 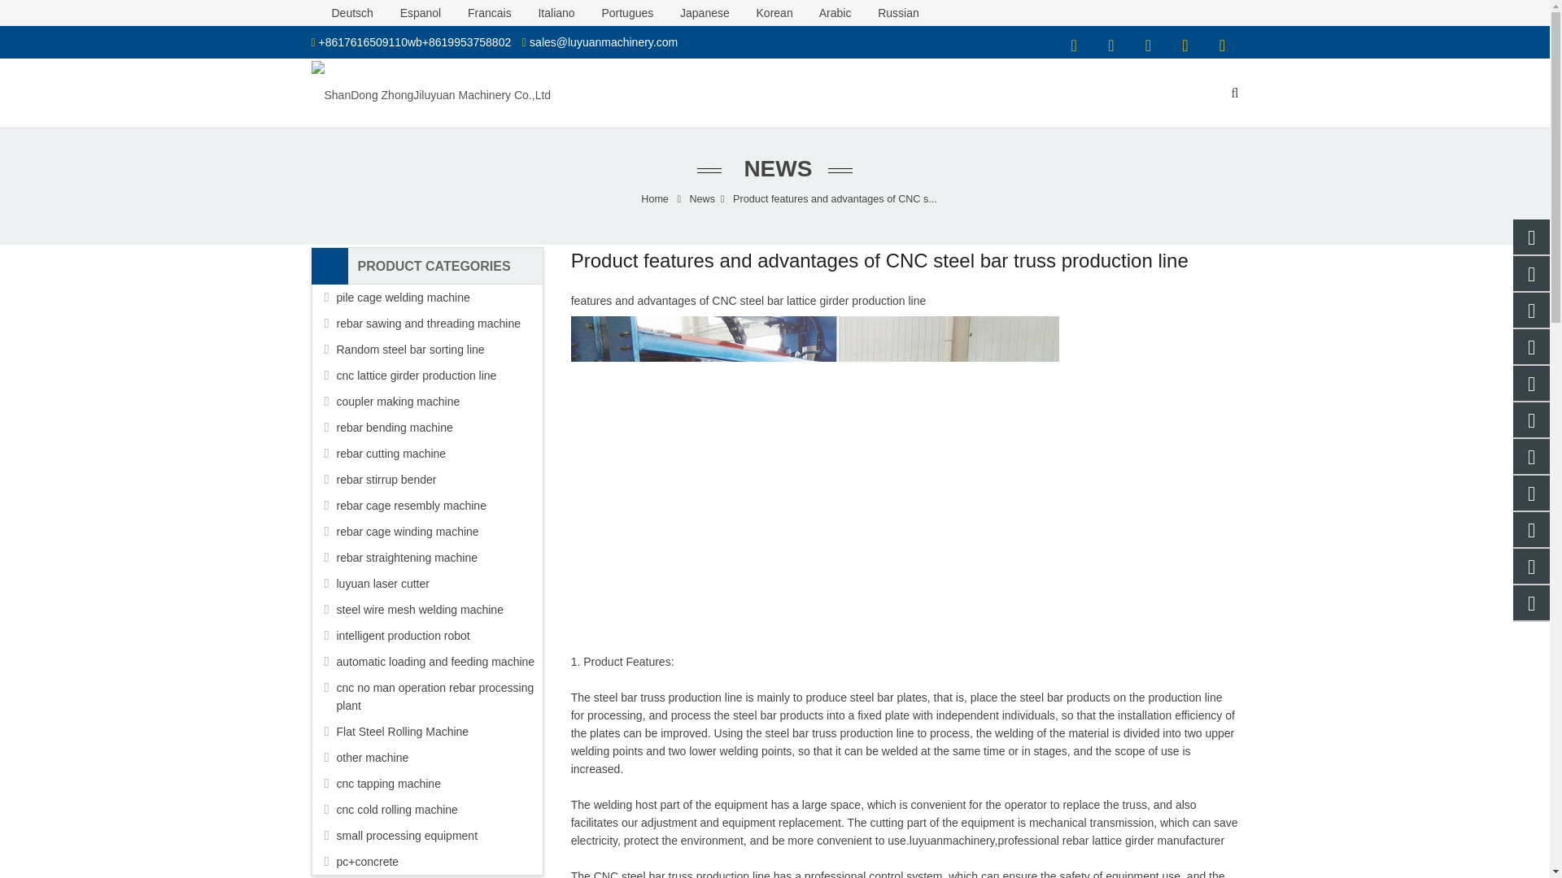 I want to click on Japanese, so click(x=694, y=12).